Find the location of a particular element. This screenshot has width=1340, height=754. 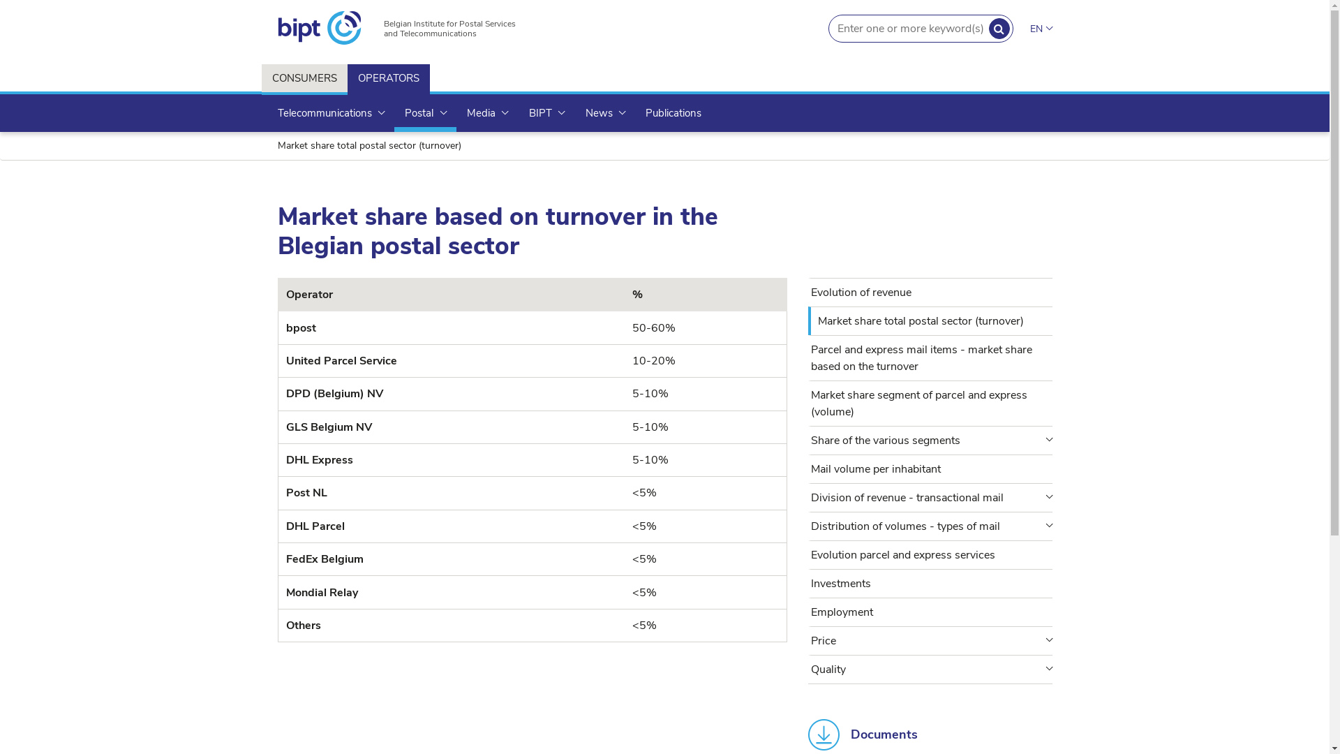

Mail volume per inhabitant is located at coordinates (932, 469).